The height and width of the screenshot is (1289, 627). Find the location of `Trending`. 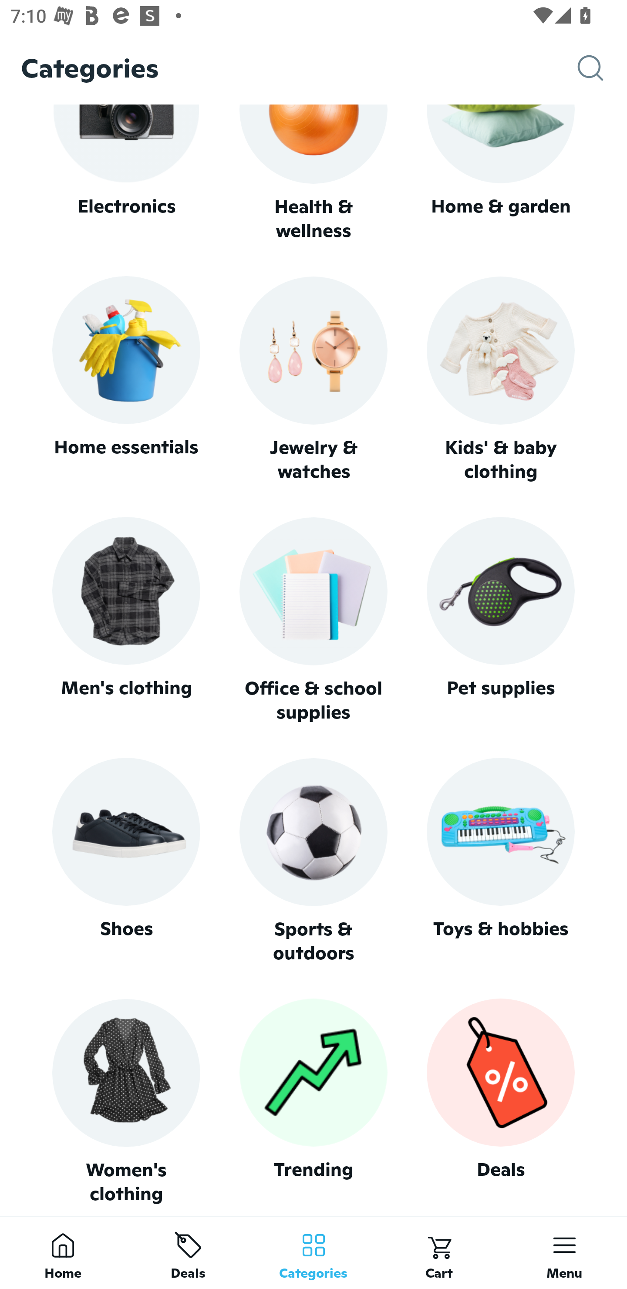

Trending is located at coordinates (313, 1102).